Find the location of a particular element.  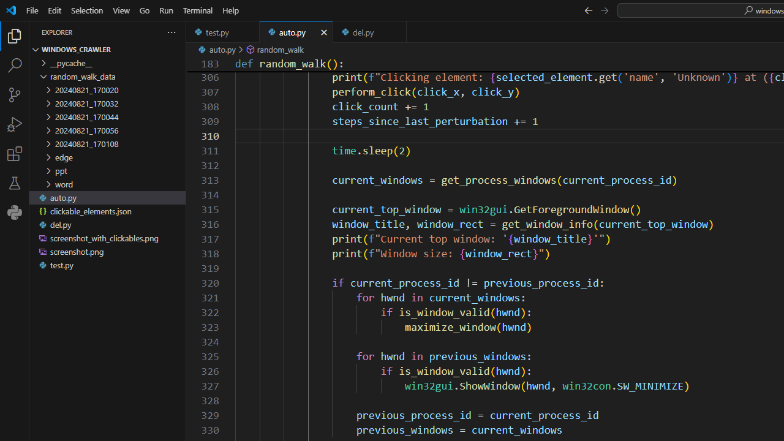

Source Control (Ctrl+Shift+G) is located at coordinates (15, 95).